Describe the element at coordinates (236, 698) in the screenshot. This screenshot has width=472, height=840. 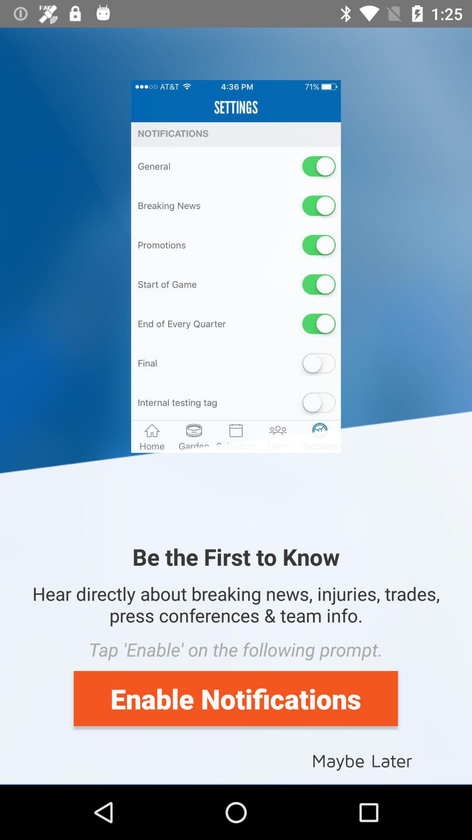
I see `turn on the icon above the maybe later` at that location.